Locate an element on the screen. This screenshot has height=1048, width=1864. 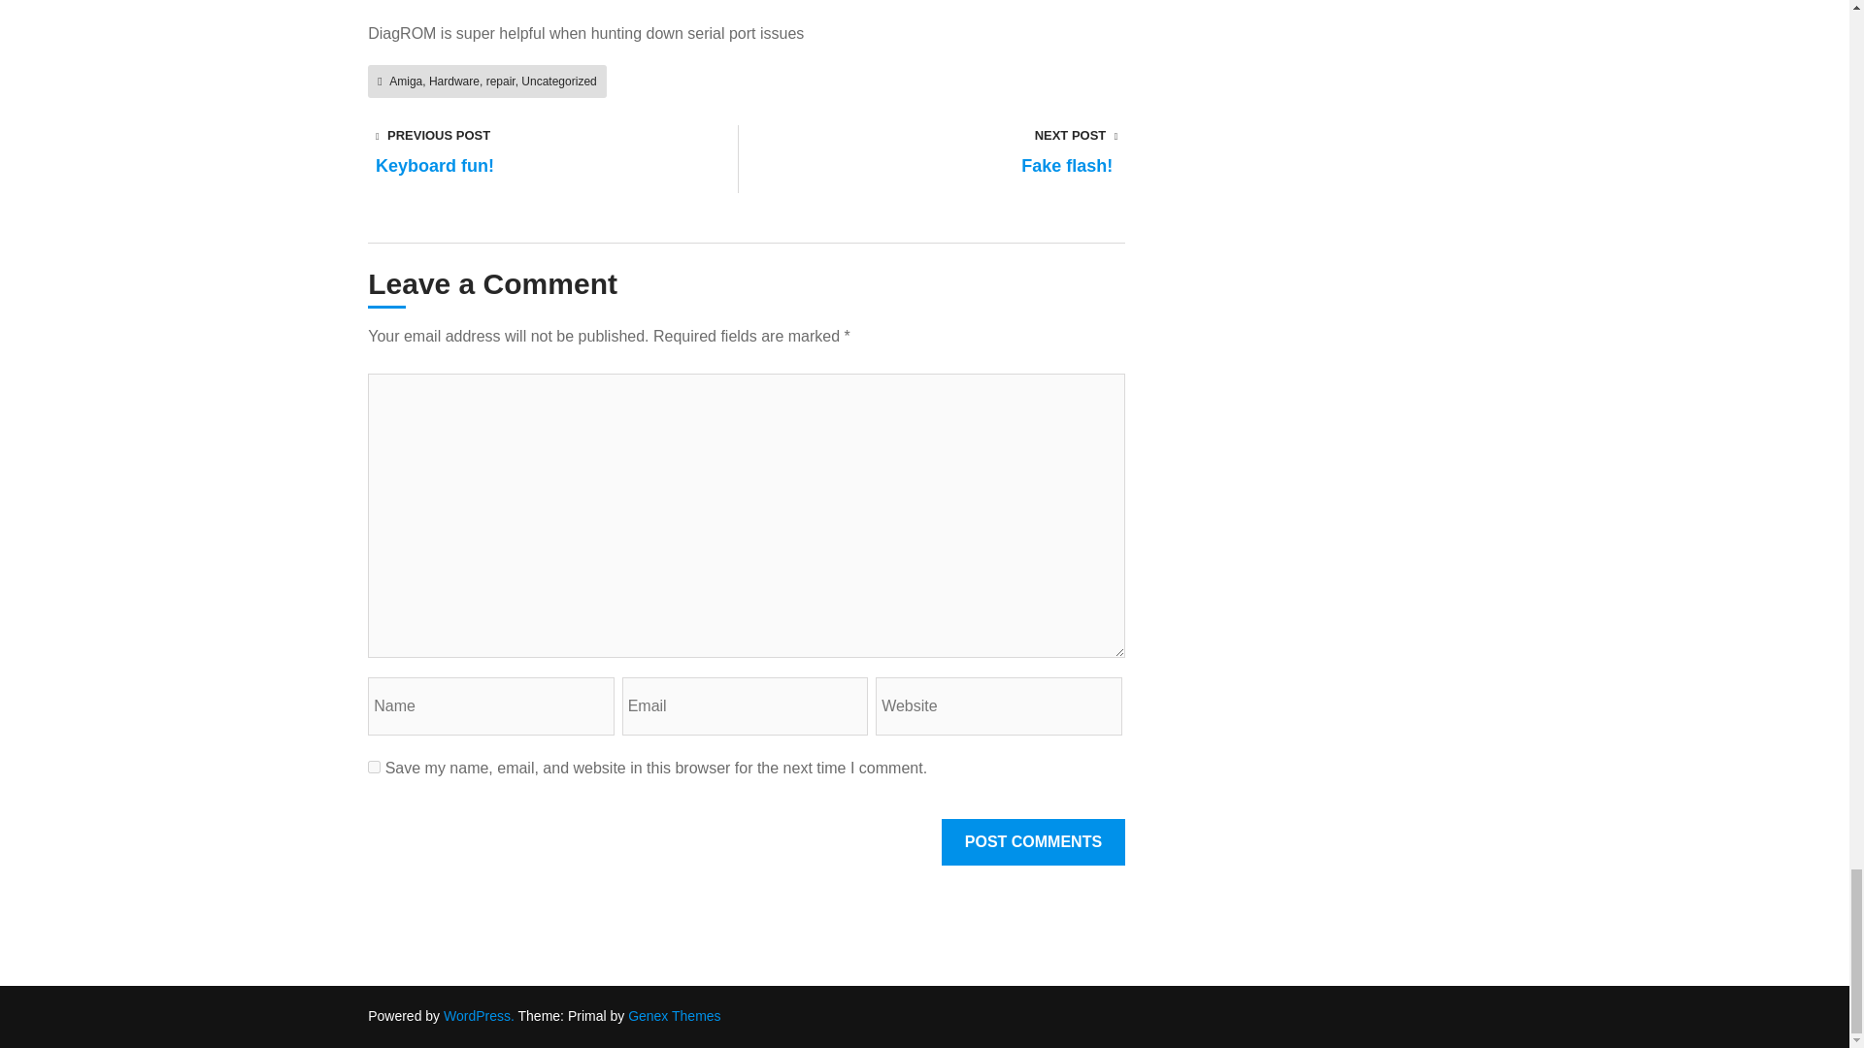
Hardware is located at coordinates (453, 81).